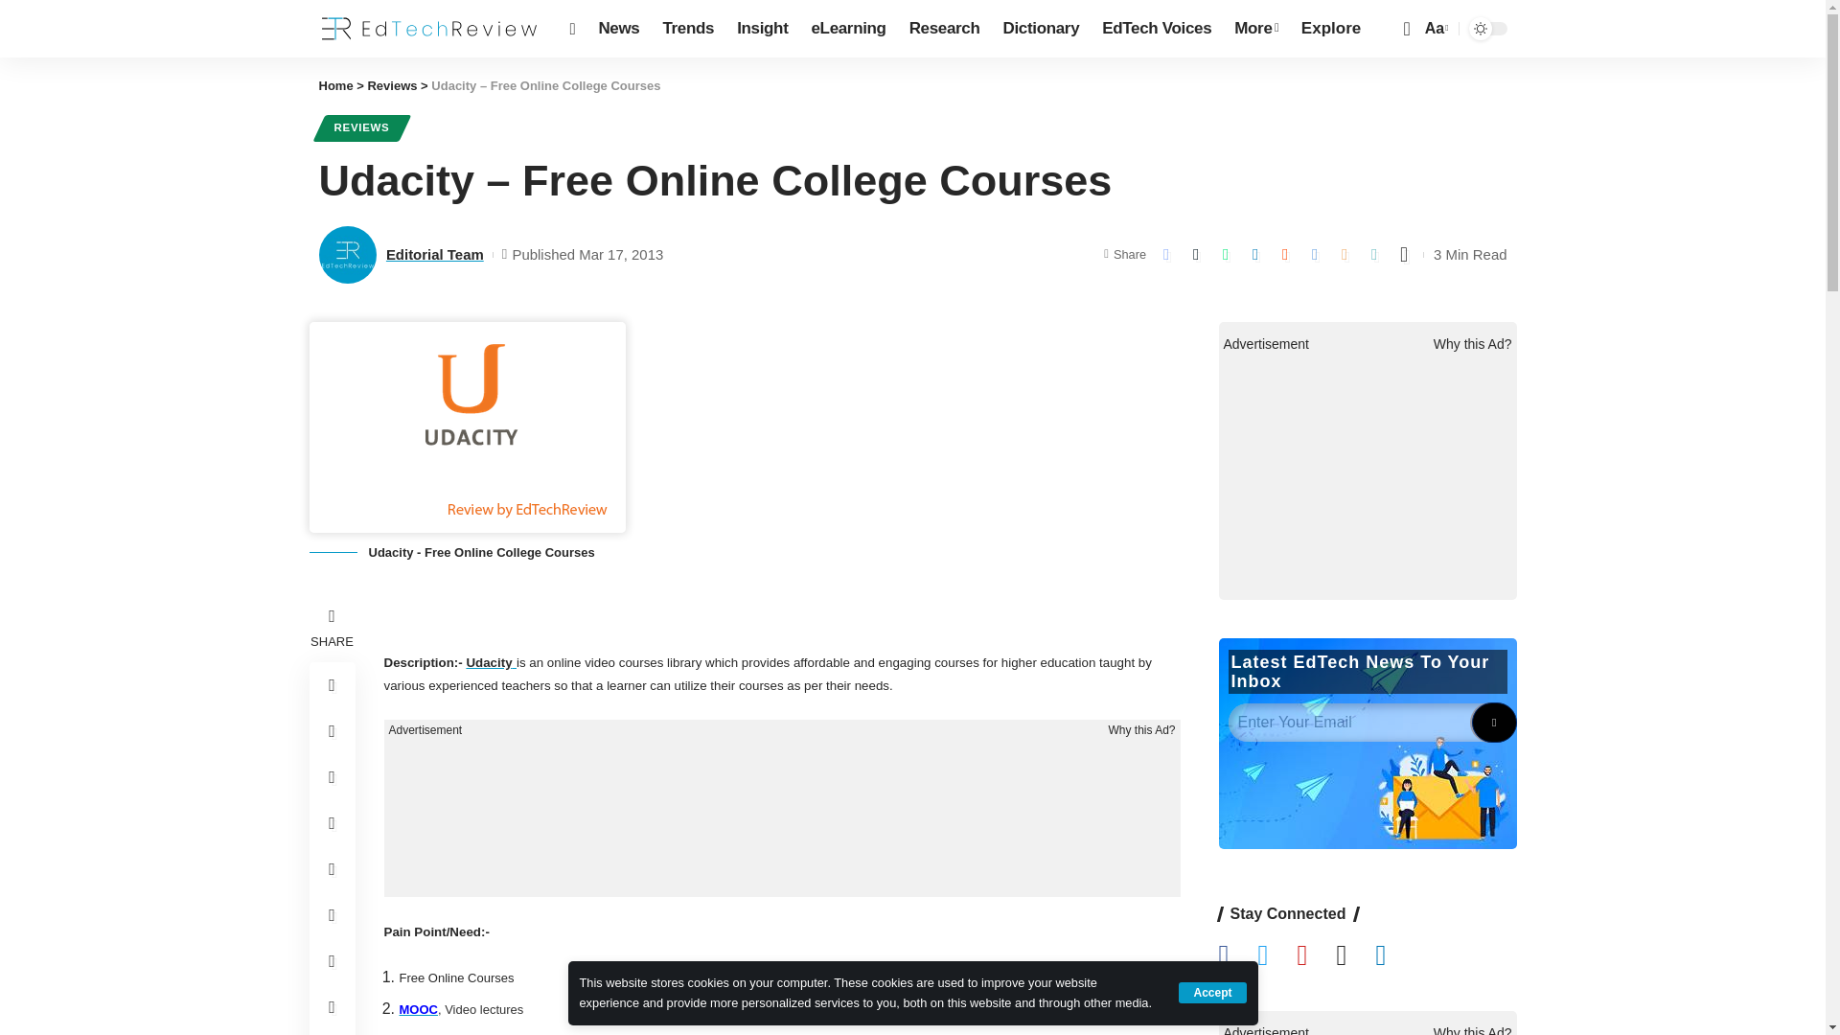 The width and height of the screenshot is (1840, 1035). I want to click on Accept, so click(1211, 992).